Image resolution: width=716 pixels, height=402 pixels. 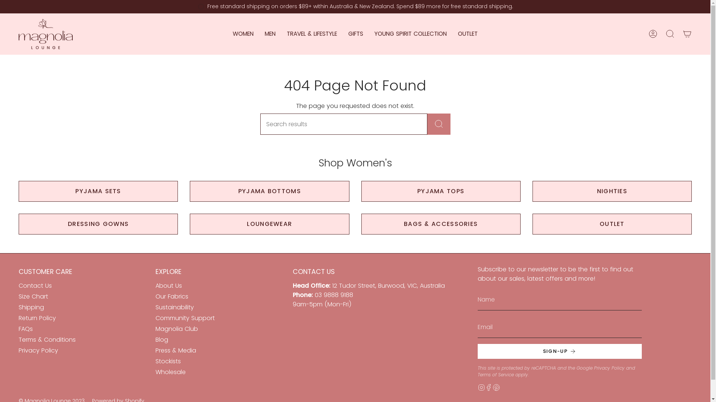 I want to click on CART, so click(x=687, y=34).